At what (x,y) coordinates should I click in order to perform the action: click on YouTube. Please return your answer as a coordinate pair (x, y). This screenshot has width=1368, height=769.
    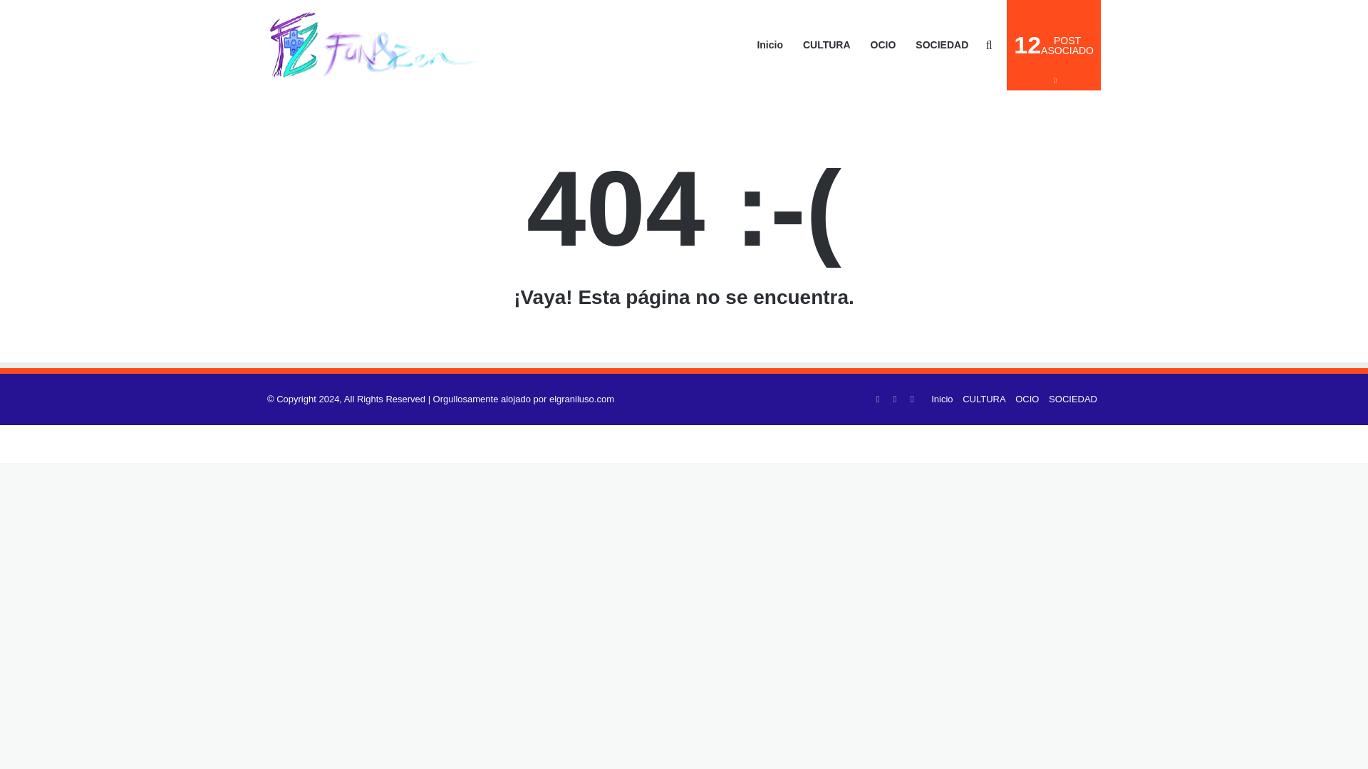
    Looking at the image, I should click on (912, 399).